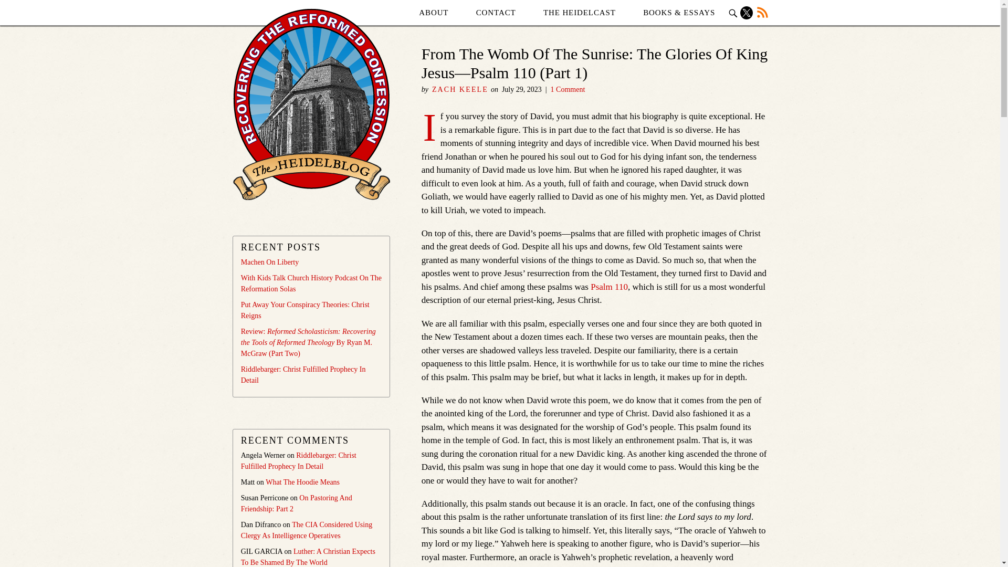 The width and height of the screenshot is (1008, 567). What do you see at coordinates (496, 13) in the screenshot?
I see `CONTACT` at bounding box center [496, 13].